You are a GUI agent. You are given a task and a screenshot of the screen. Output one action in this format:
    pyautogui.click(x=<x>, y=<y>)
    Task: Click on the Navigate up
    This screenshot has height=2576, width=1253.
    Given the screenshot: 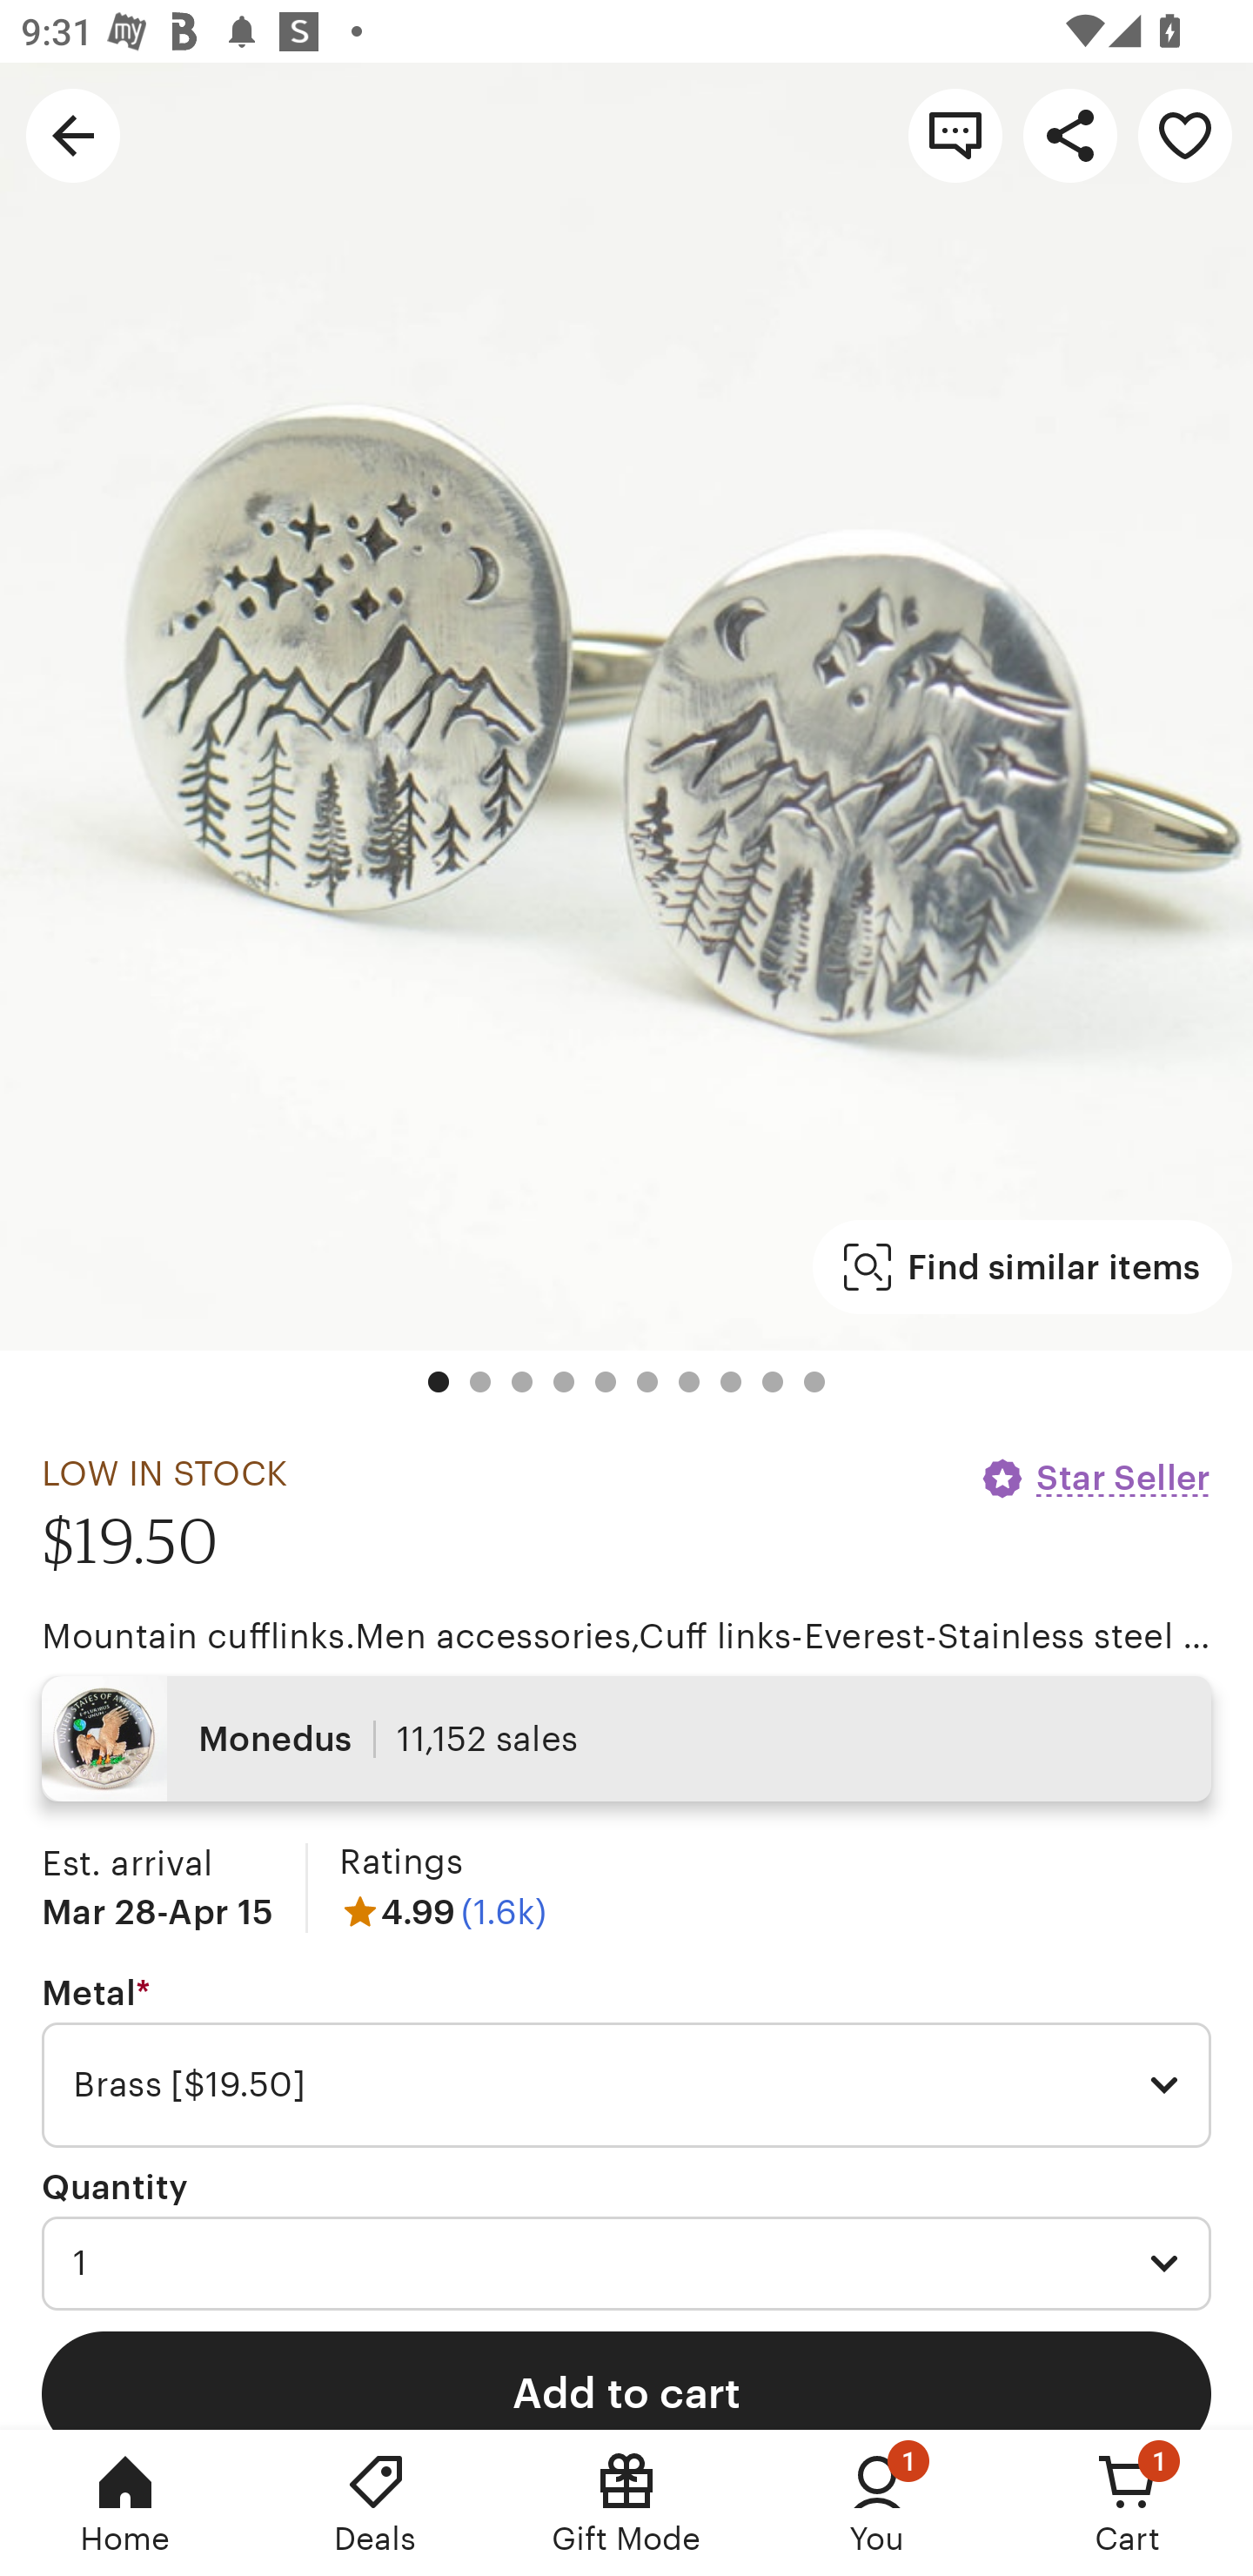 What is the action you would take?
    pyautogui.click(x=73, y=134)
    